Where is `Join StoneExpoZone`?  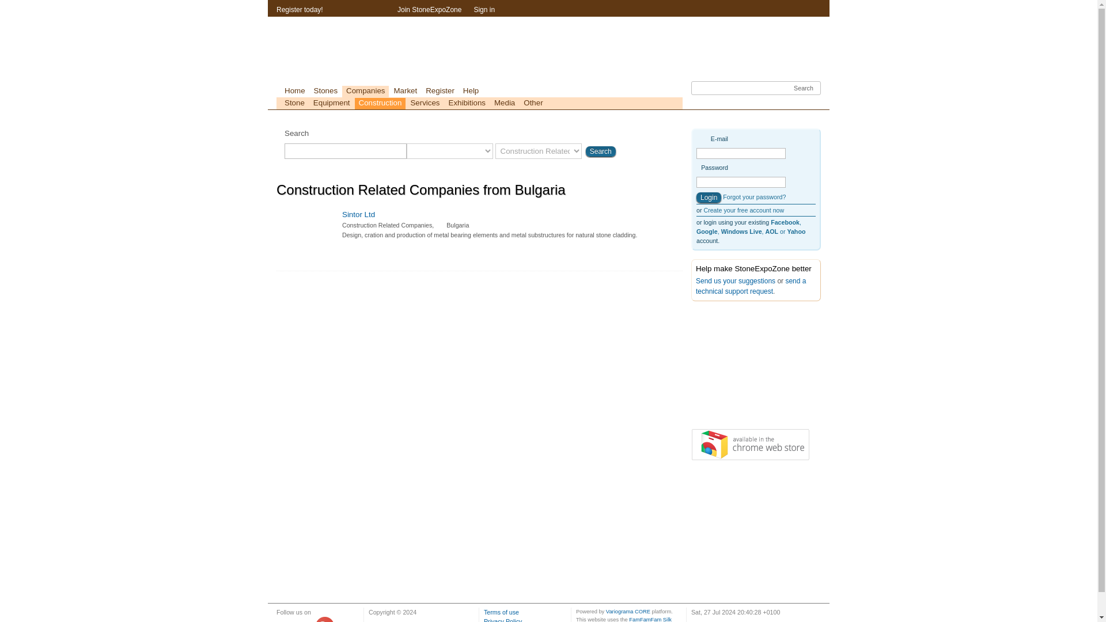
Join StoneExpoZone is located at coordinates (429, 10).